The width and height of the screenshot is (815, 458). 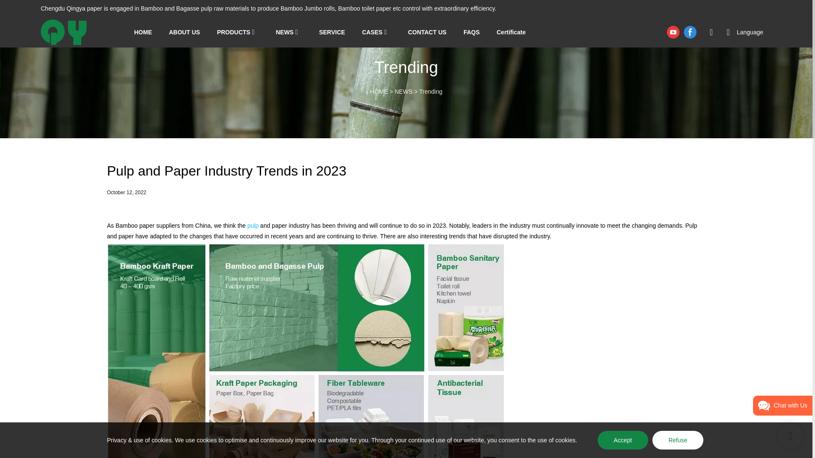 I want to click on pulp, so click(x=253, y=226).